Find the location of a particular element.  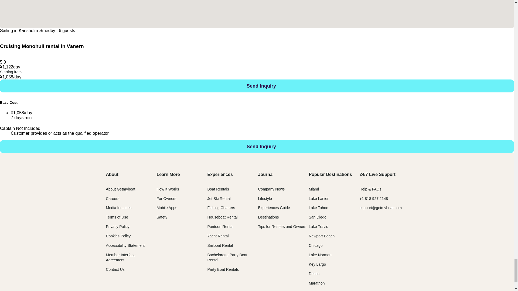

Member Interface Agreement is located at coordinates (120, 258).